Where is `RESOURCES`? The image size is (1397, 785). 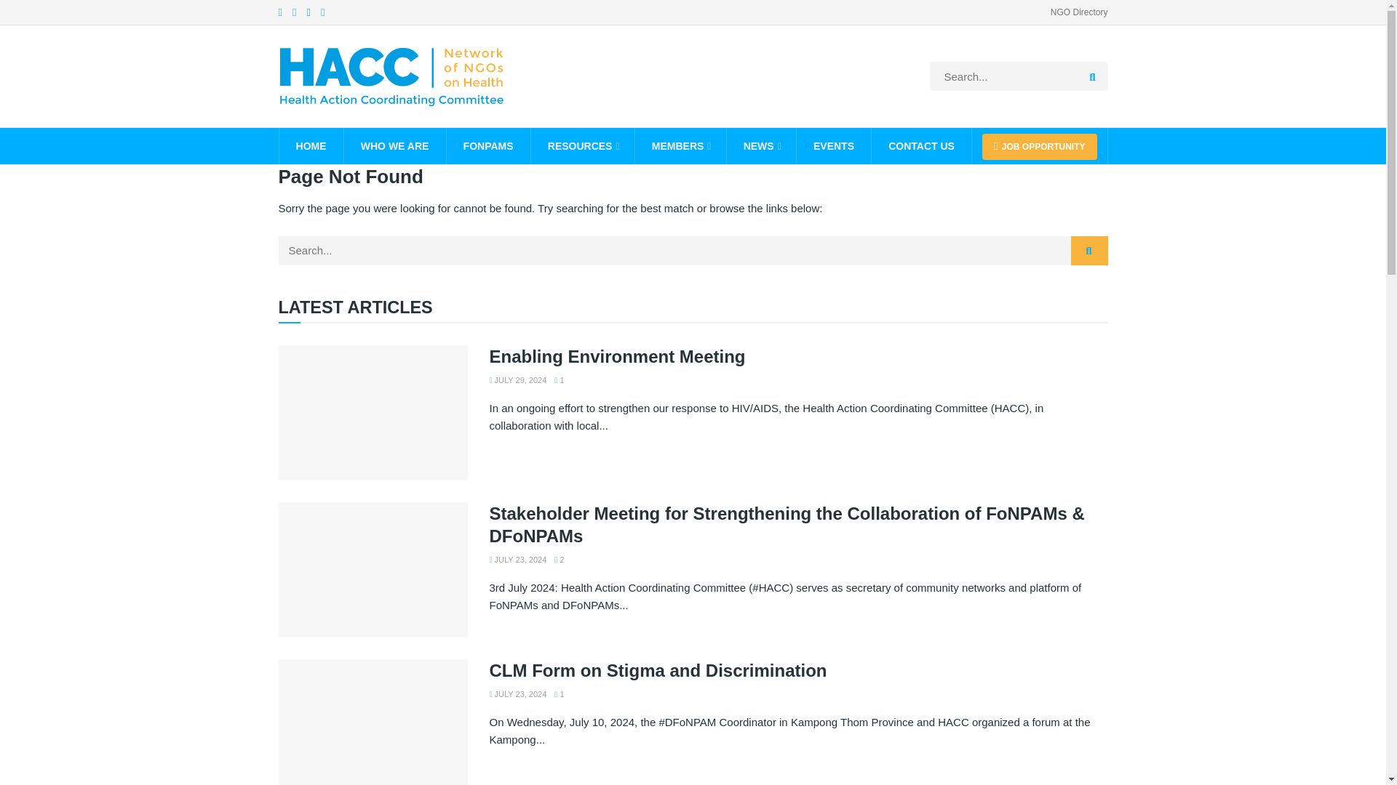 RESOURCES is located at coordinates (582, 145).